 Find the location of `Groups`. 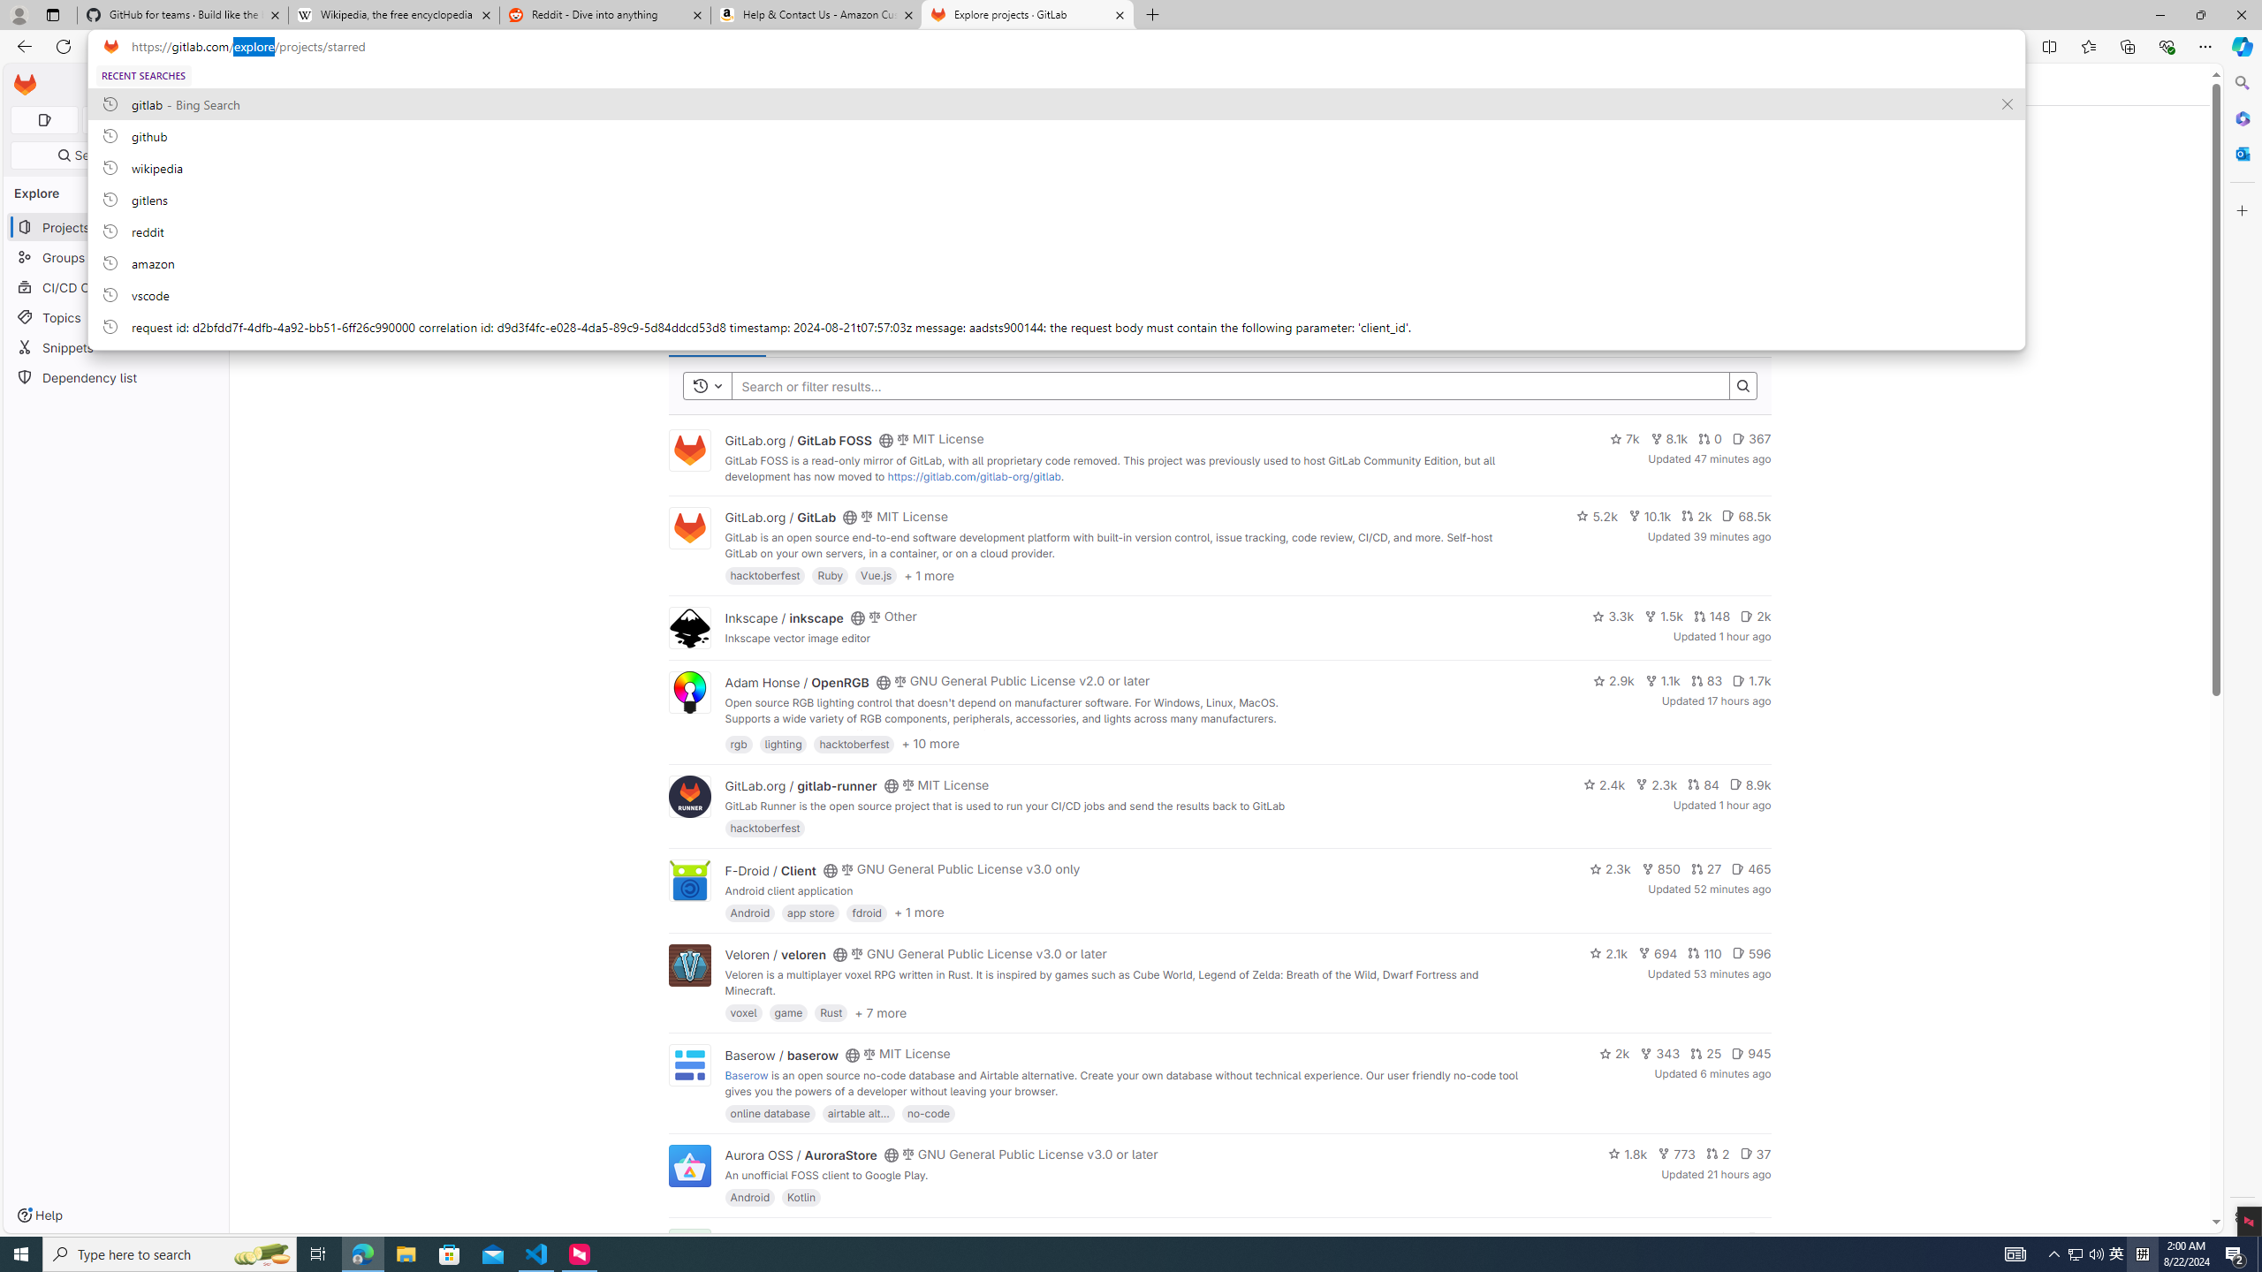

Groups is located at coordinates (117, 258).